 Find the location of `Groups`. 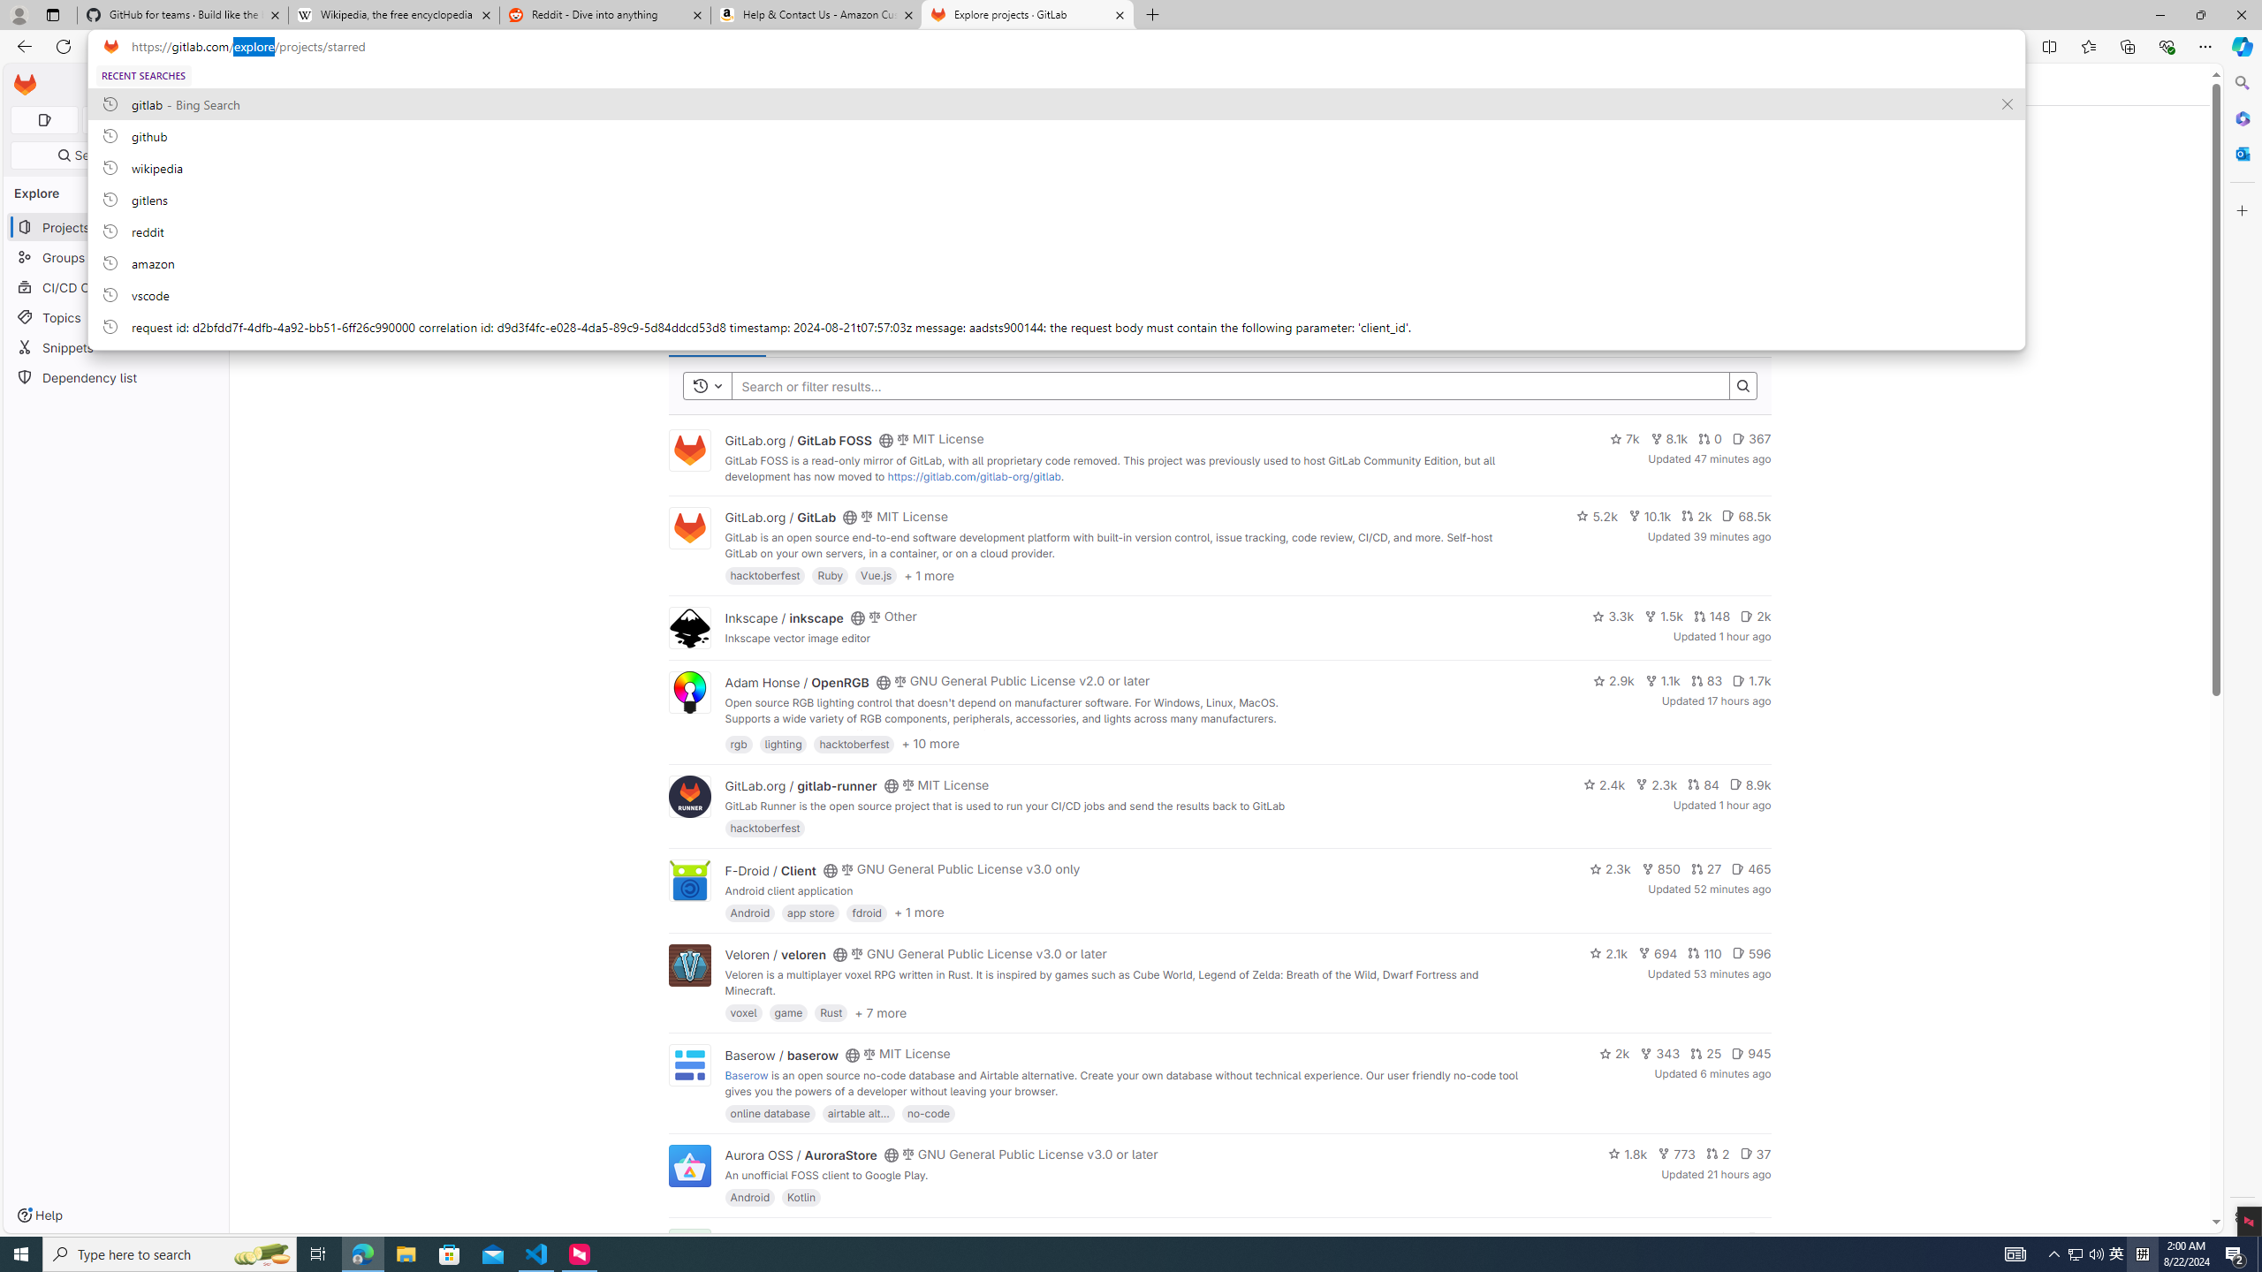

Groups is located at coordinates (117, 258).